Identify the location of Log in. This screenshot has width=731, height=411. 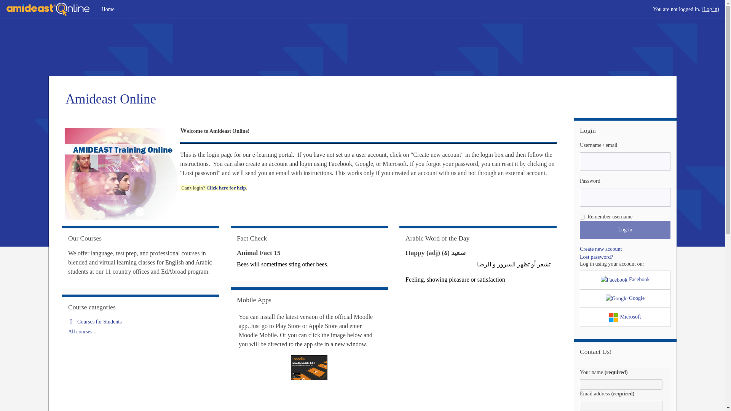
(710, 9).